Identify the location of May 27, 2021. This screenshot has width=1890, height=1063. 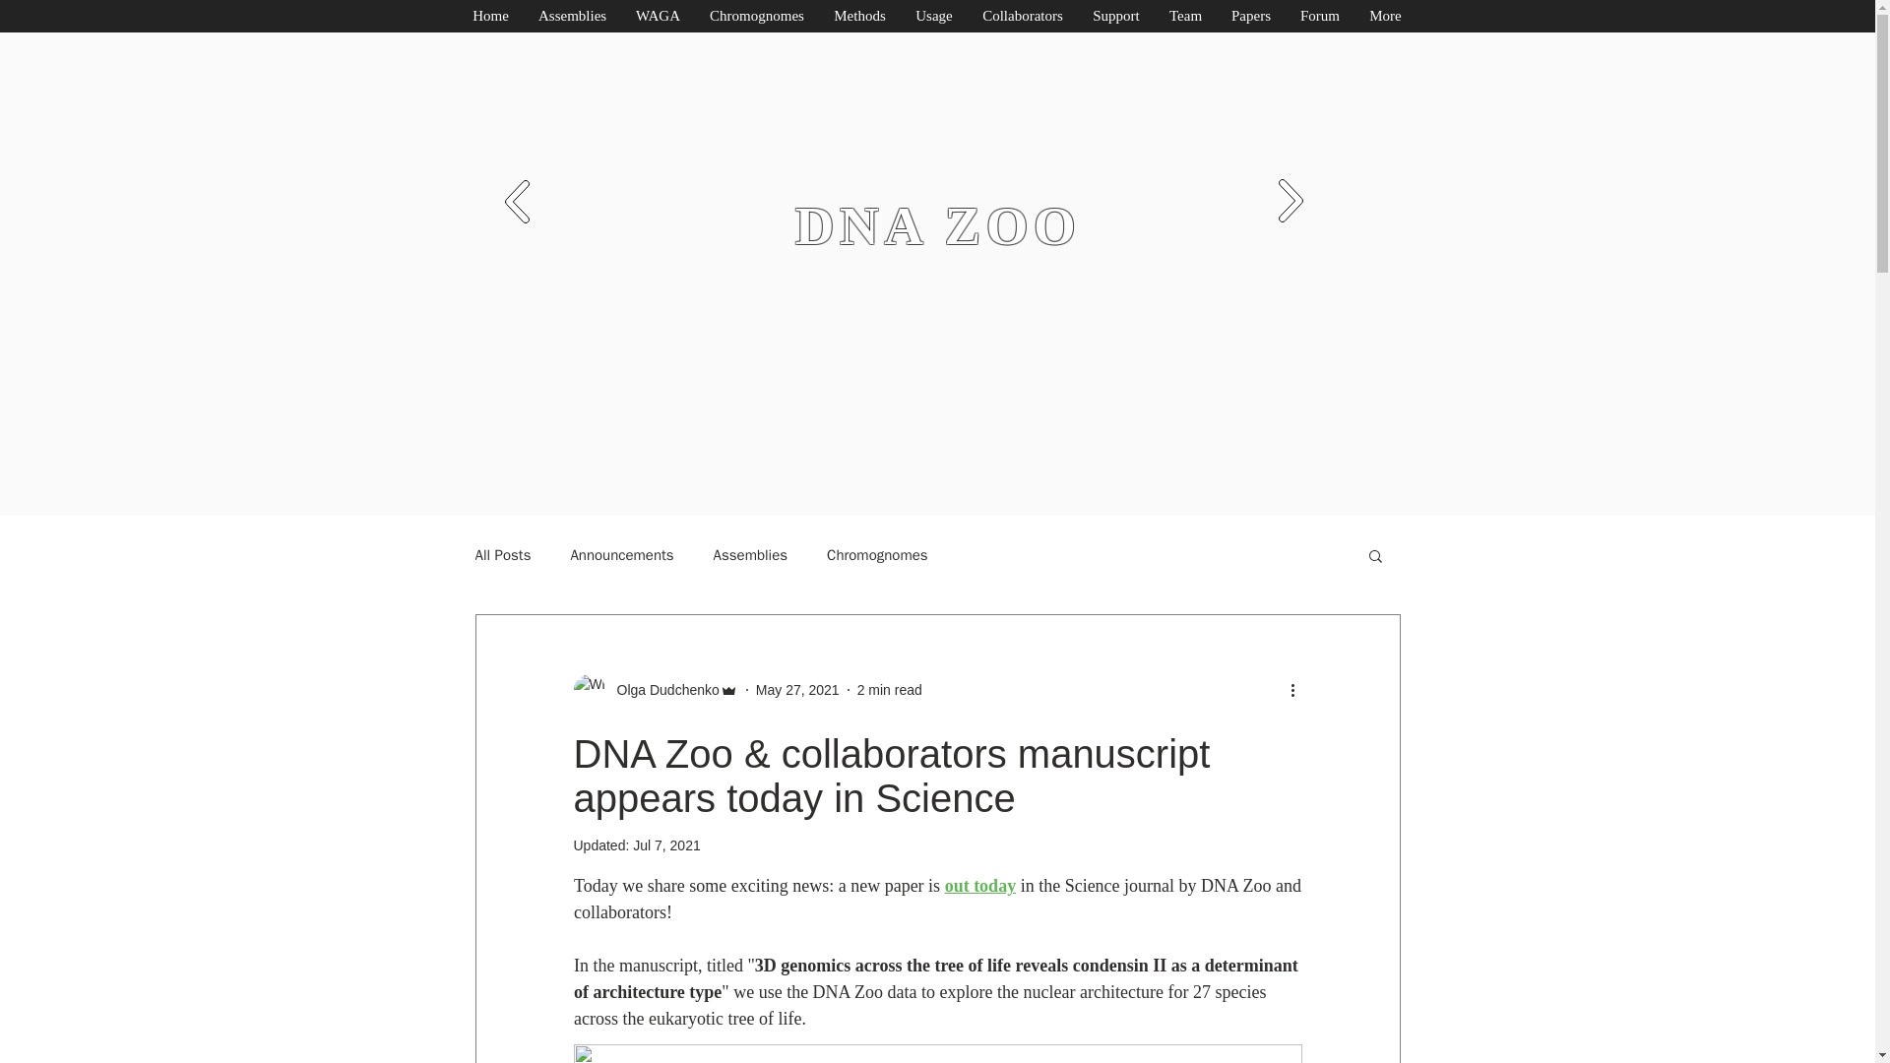
(797, 689).